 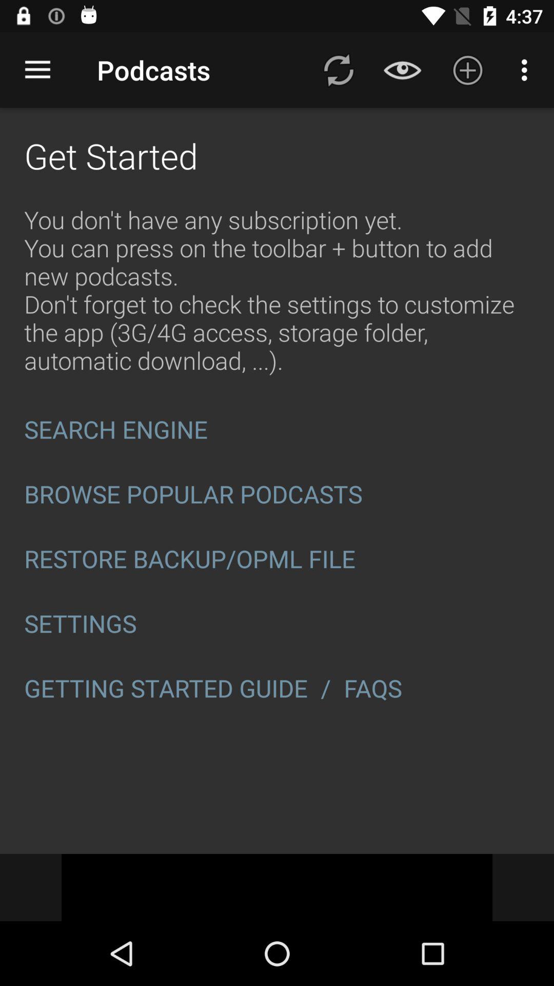 I want to click on launch icon below the you don t icon, so click(x=277, y=429).